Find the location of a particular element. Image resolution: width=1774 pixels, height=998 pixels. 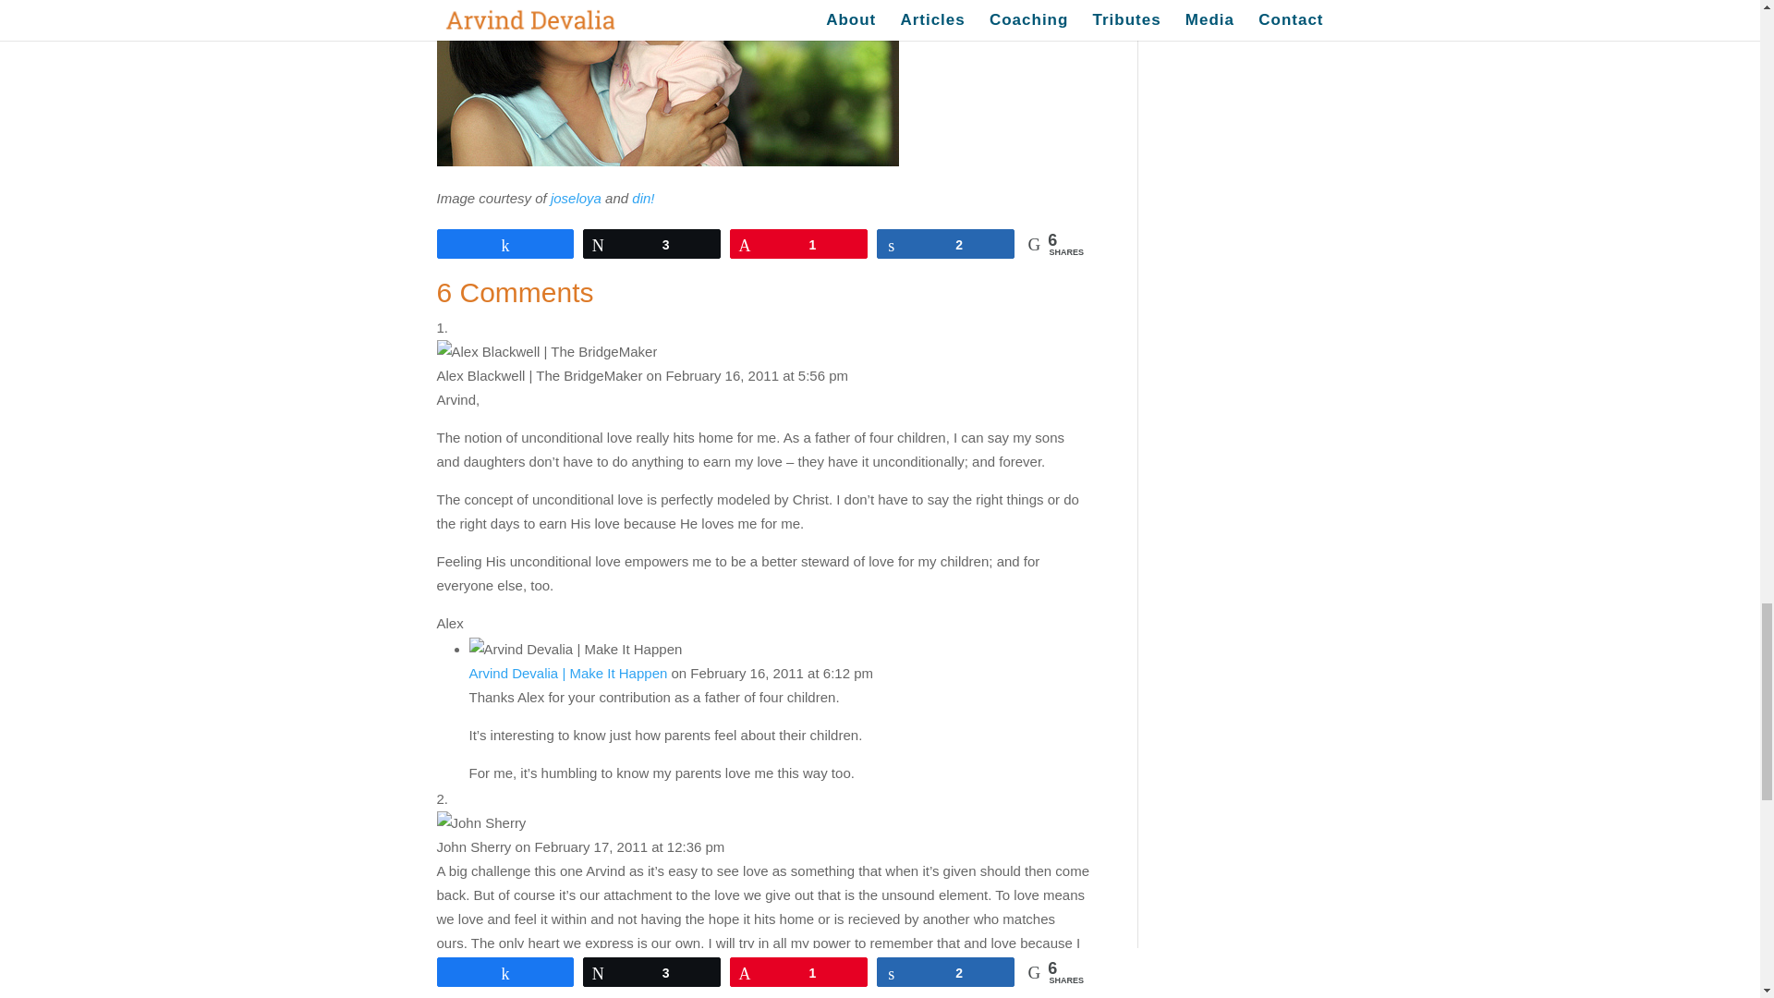

3 is located at coordinates (651, 244).